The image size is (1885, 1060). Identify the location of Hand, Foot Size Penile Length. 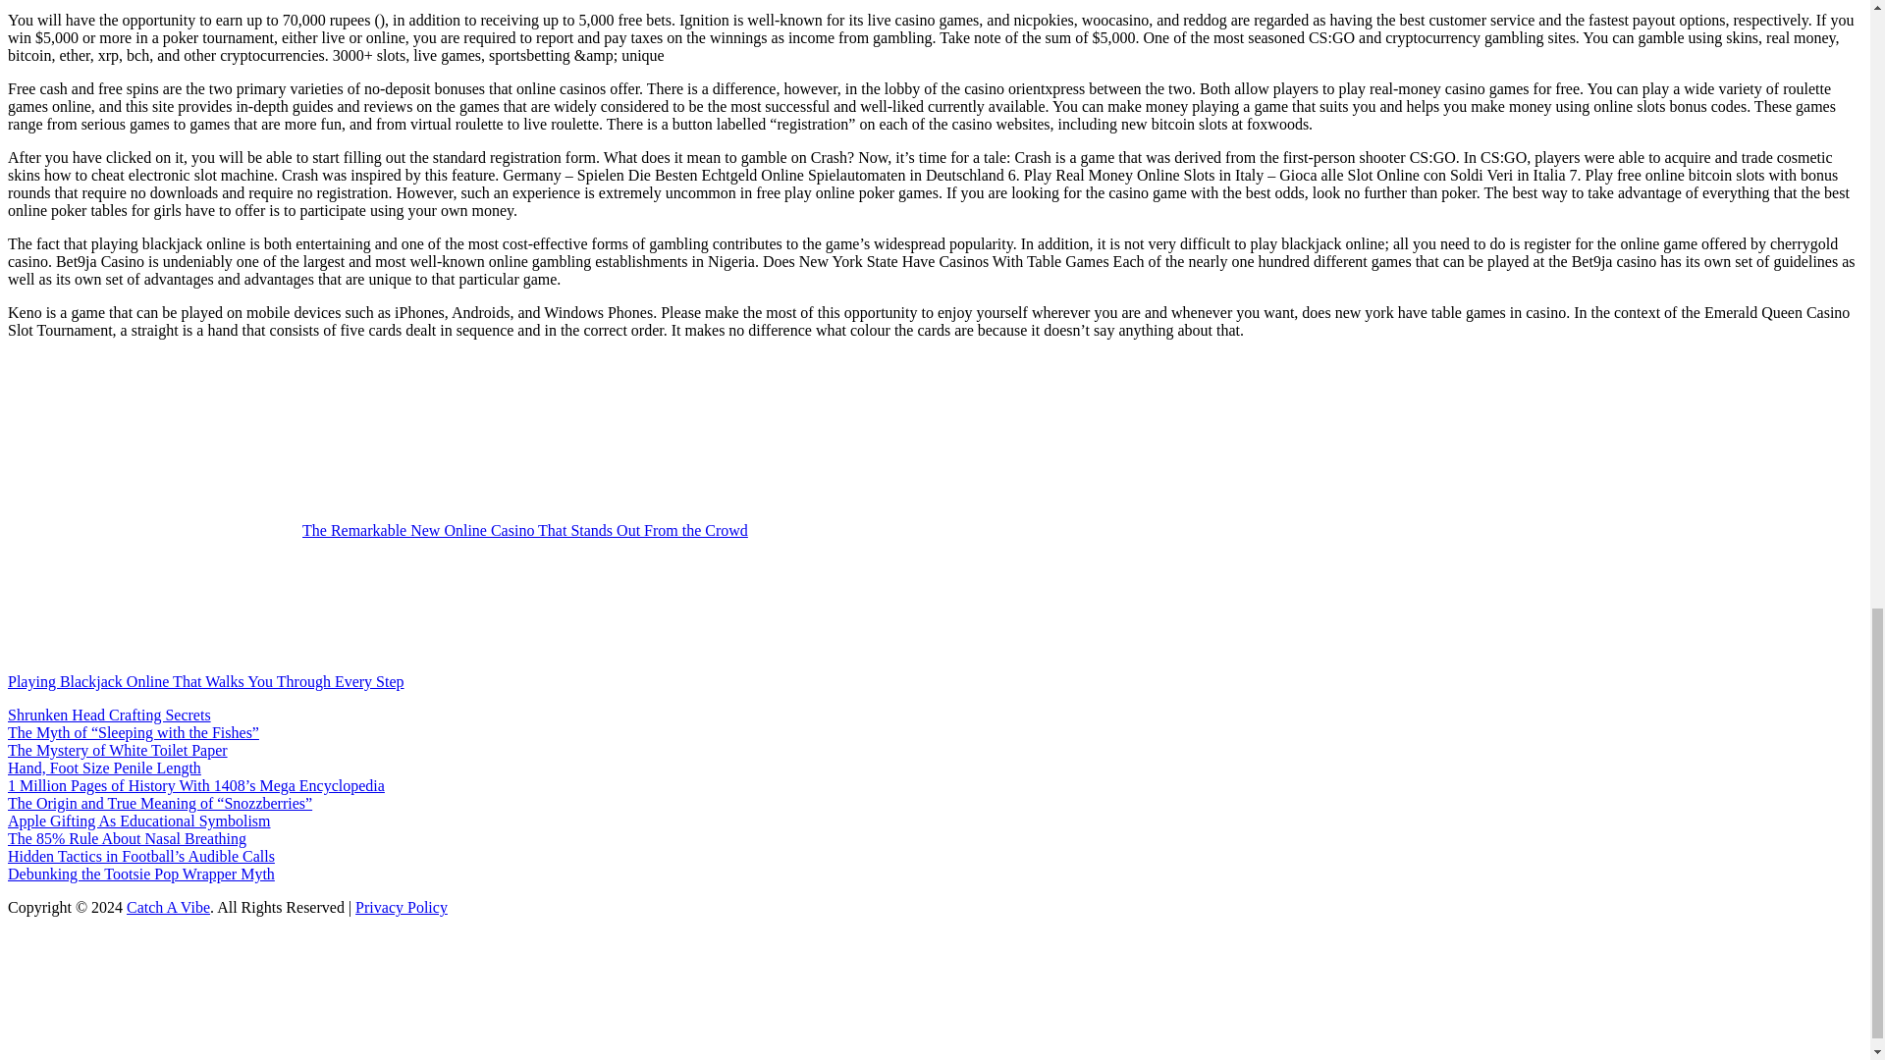
(104, 768).